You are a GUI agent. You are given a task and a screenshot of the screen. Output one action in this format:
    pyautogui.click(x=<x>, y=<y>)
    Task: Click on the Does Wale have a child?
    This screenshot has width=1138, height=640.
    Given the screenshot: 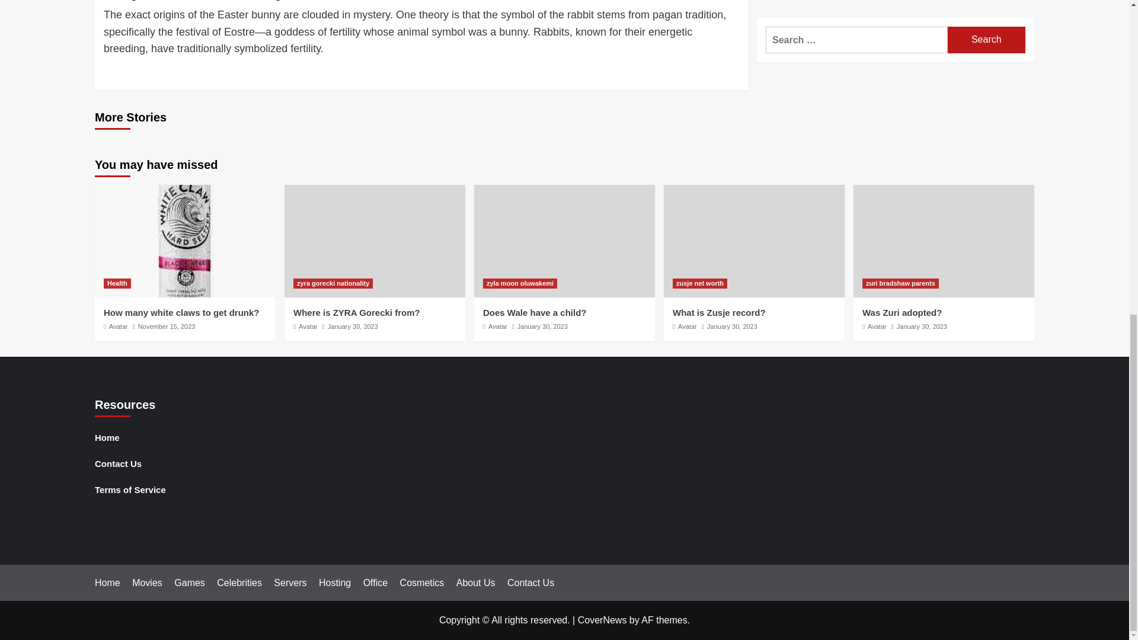 What is the action you would take?
    pyautogui.click(x=535, y=312)
    